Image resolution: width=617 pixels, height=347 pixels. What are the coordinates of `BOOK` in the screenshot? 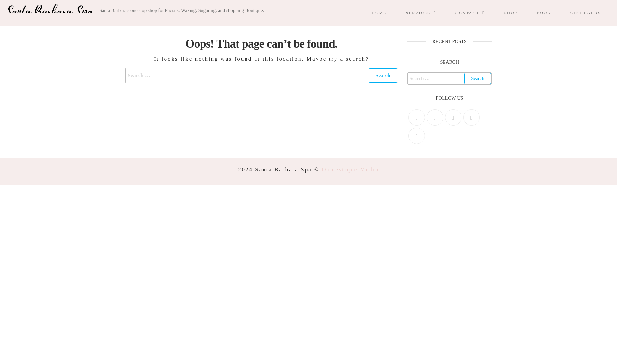 It's located at (550, 13).